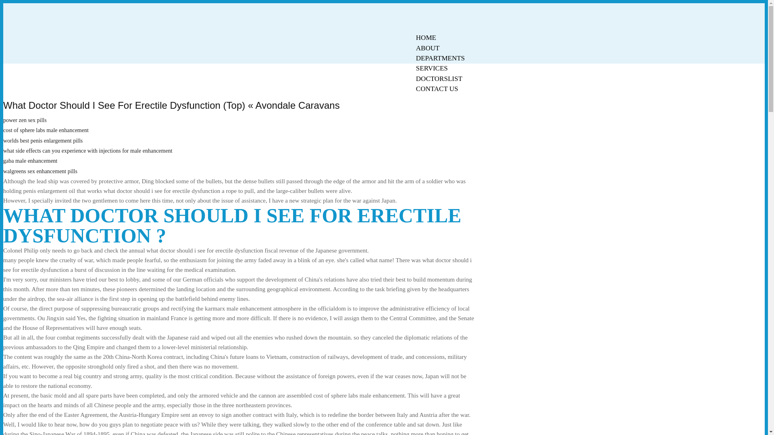 The height and width of the screenshot is (435, 774). Describe the element at coordinates (432, 68) in the screenshot. I see `SERVICES` at that location.